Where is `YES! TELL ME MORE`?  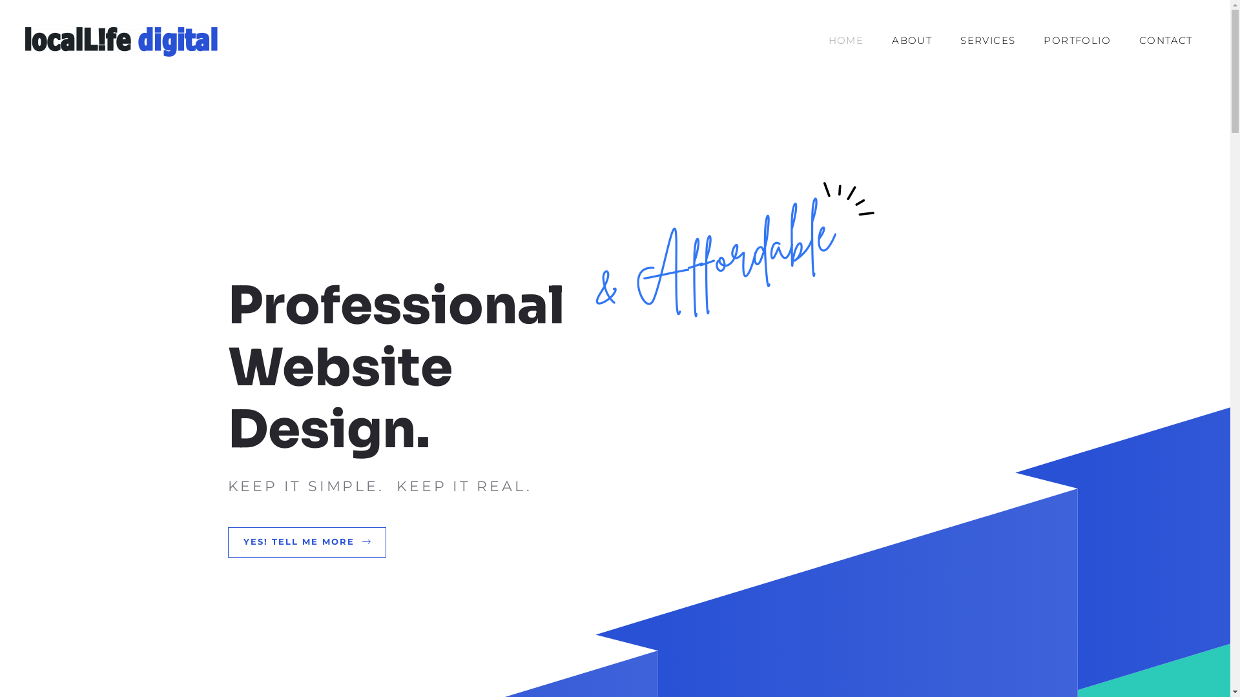
YES! TELL ME MORE is located at coordinates (306, 542).